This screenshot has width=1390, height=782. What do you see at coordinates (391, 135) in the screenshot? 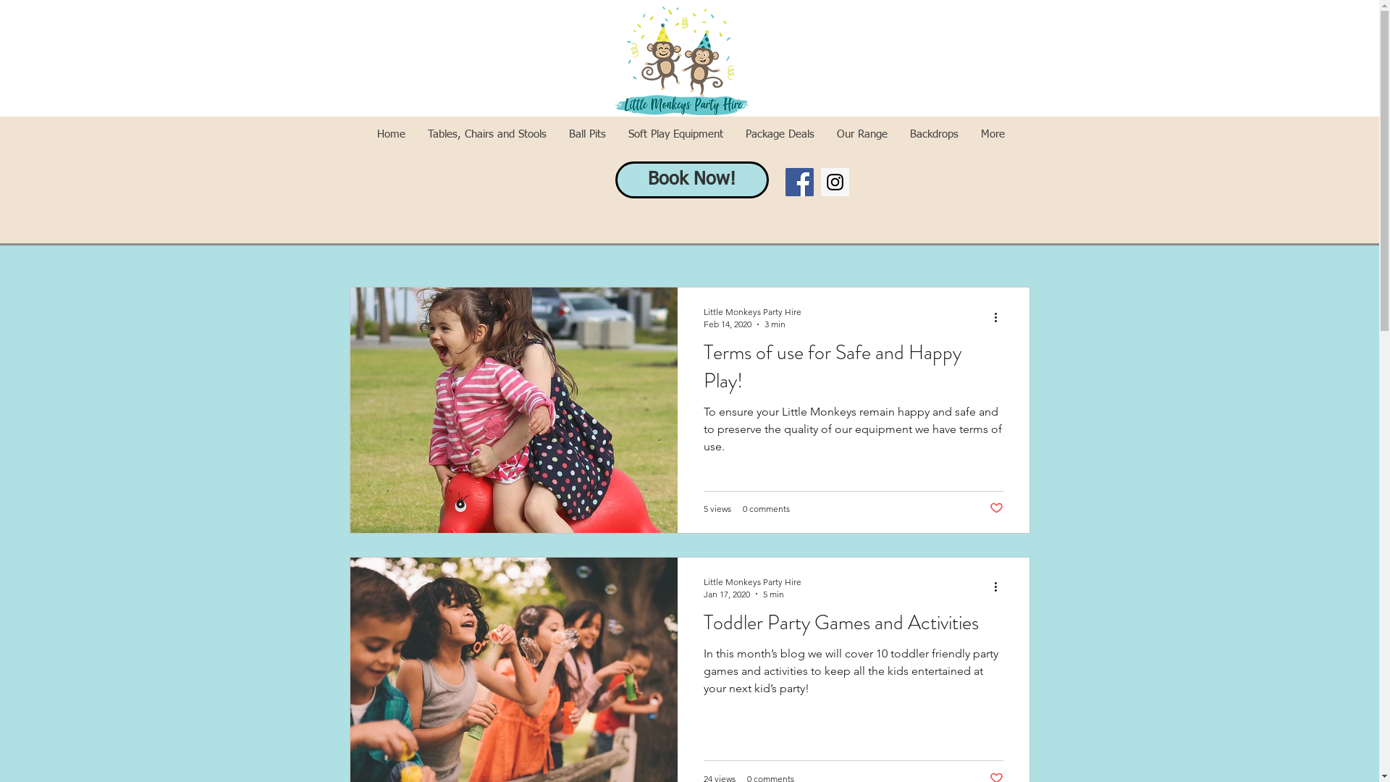
I see `Home` at bounding box center [391, 135].